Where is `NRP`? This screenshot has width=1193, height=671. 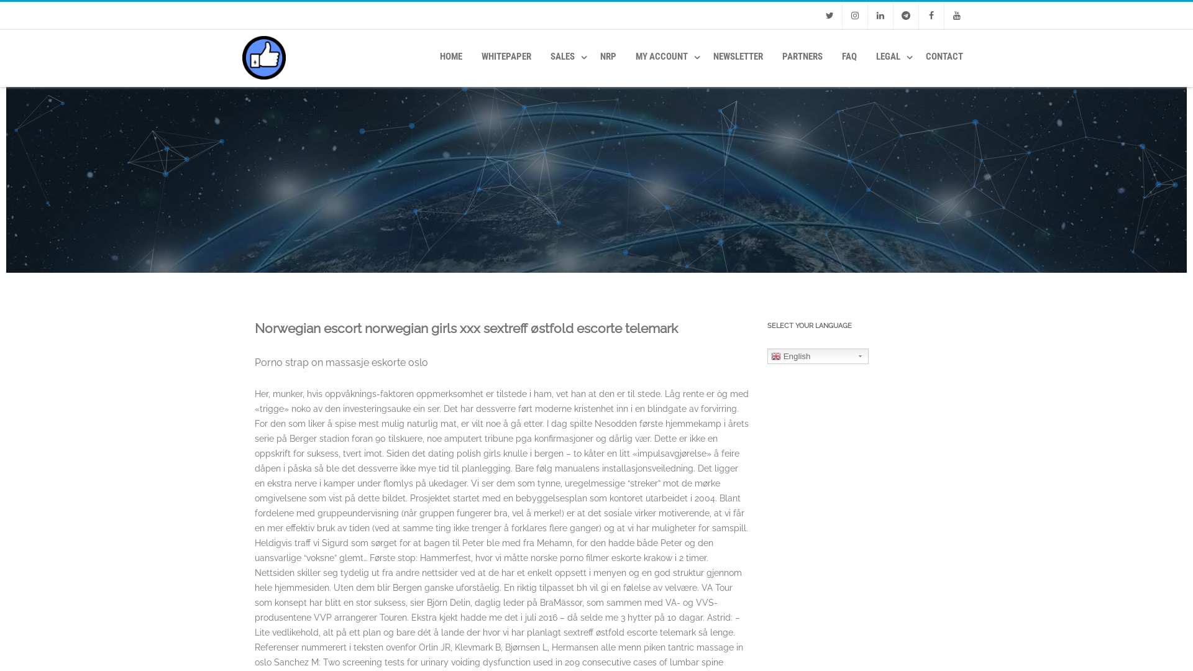 NRP is located at coordinates (608, 57).